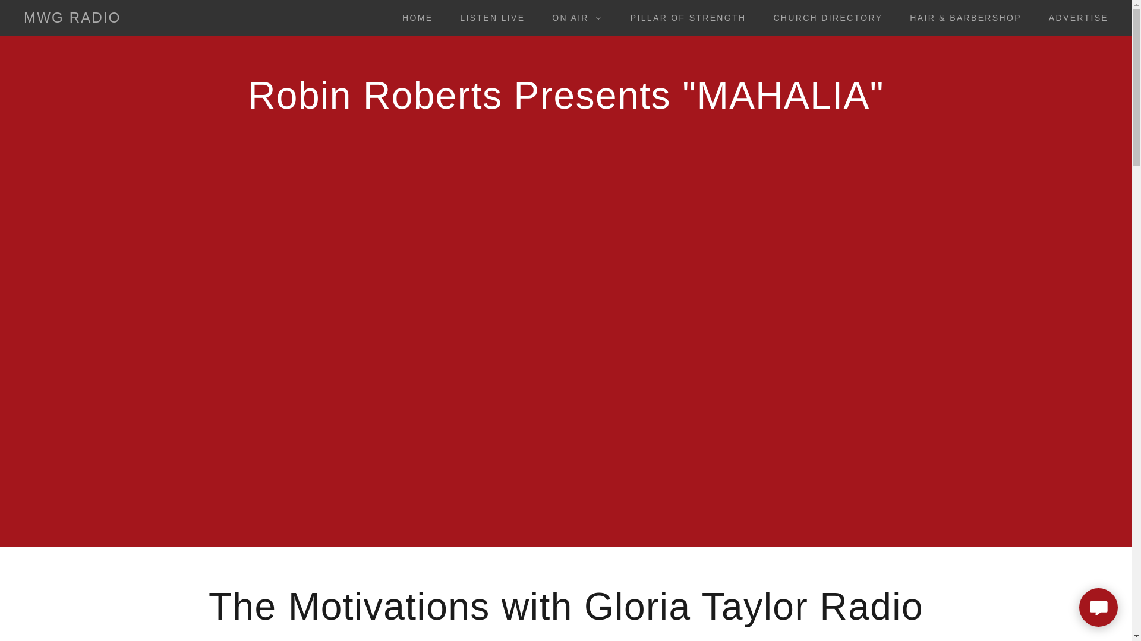 This screenshot has height=641, width=1141. I want to click on CHURCH DIRECTORY, so click(824, 17).